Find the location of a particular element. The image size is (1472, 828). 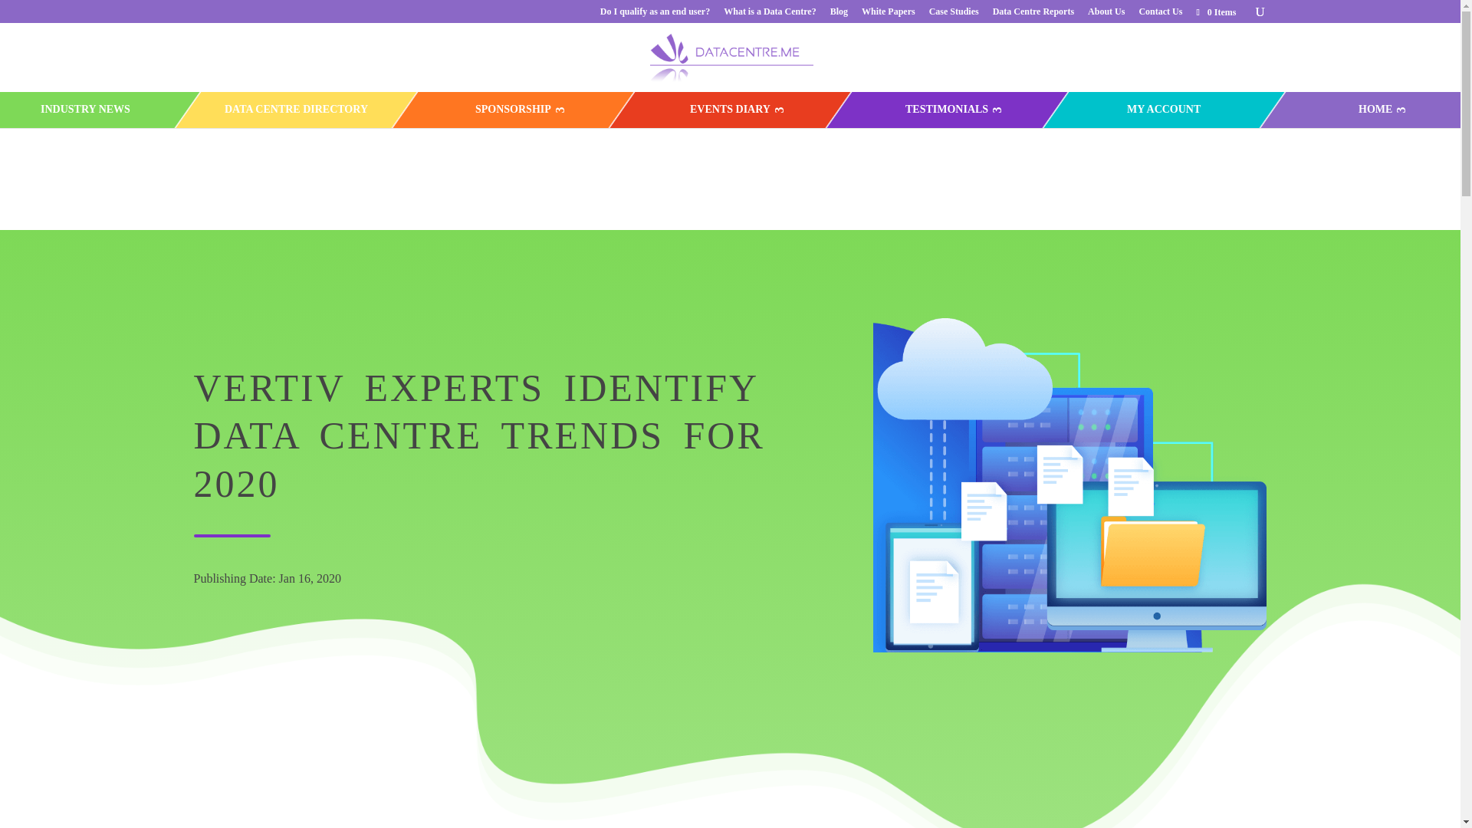

INDUSTRY NEWS is located at coordinates (84, 110).